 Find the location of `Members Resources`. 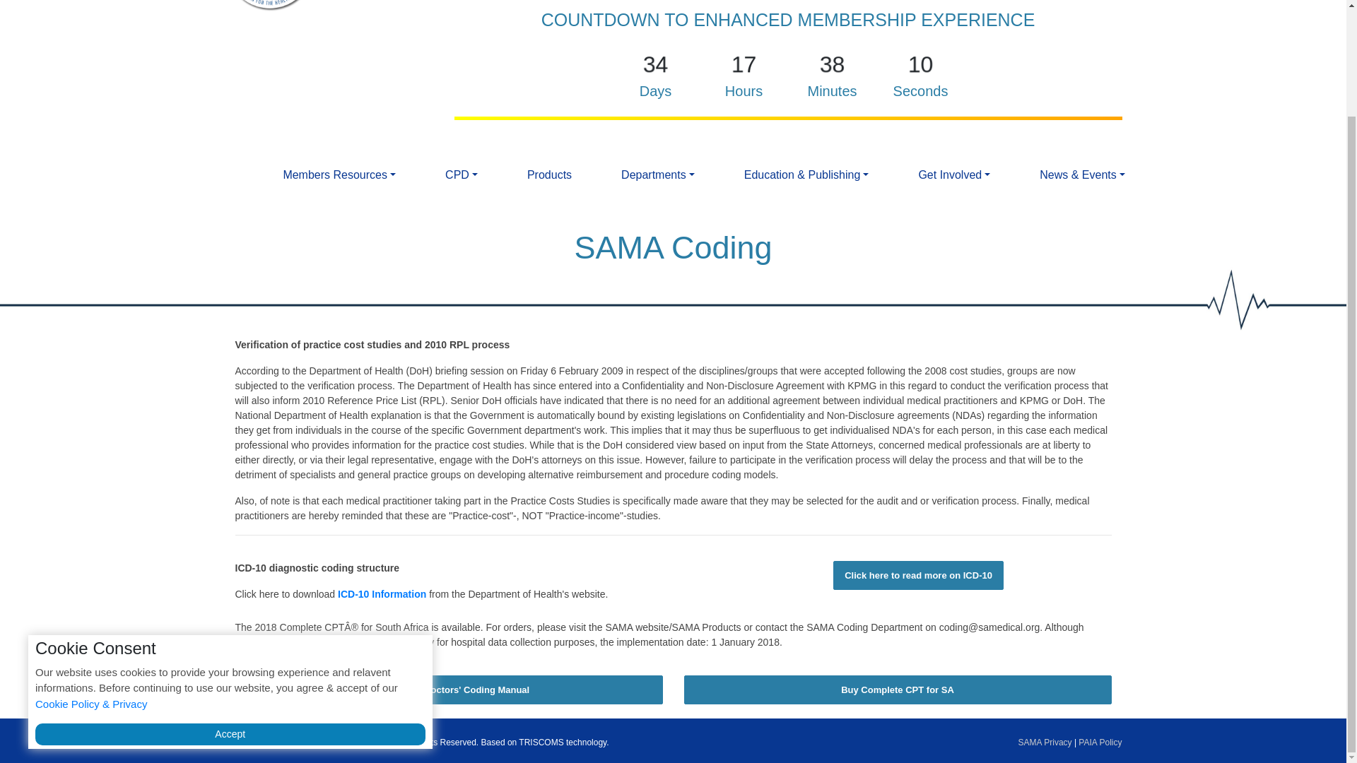

Members Resources is located at coordinates (339, 175).